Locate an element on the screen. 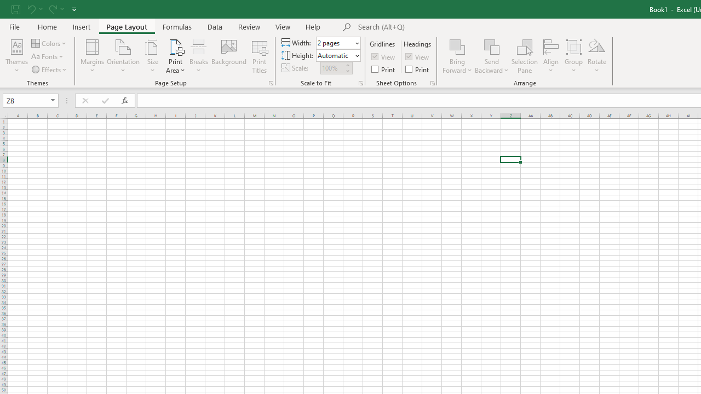  Print is located at coordinates (418, 69).